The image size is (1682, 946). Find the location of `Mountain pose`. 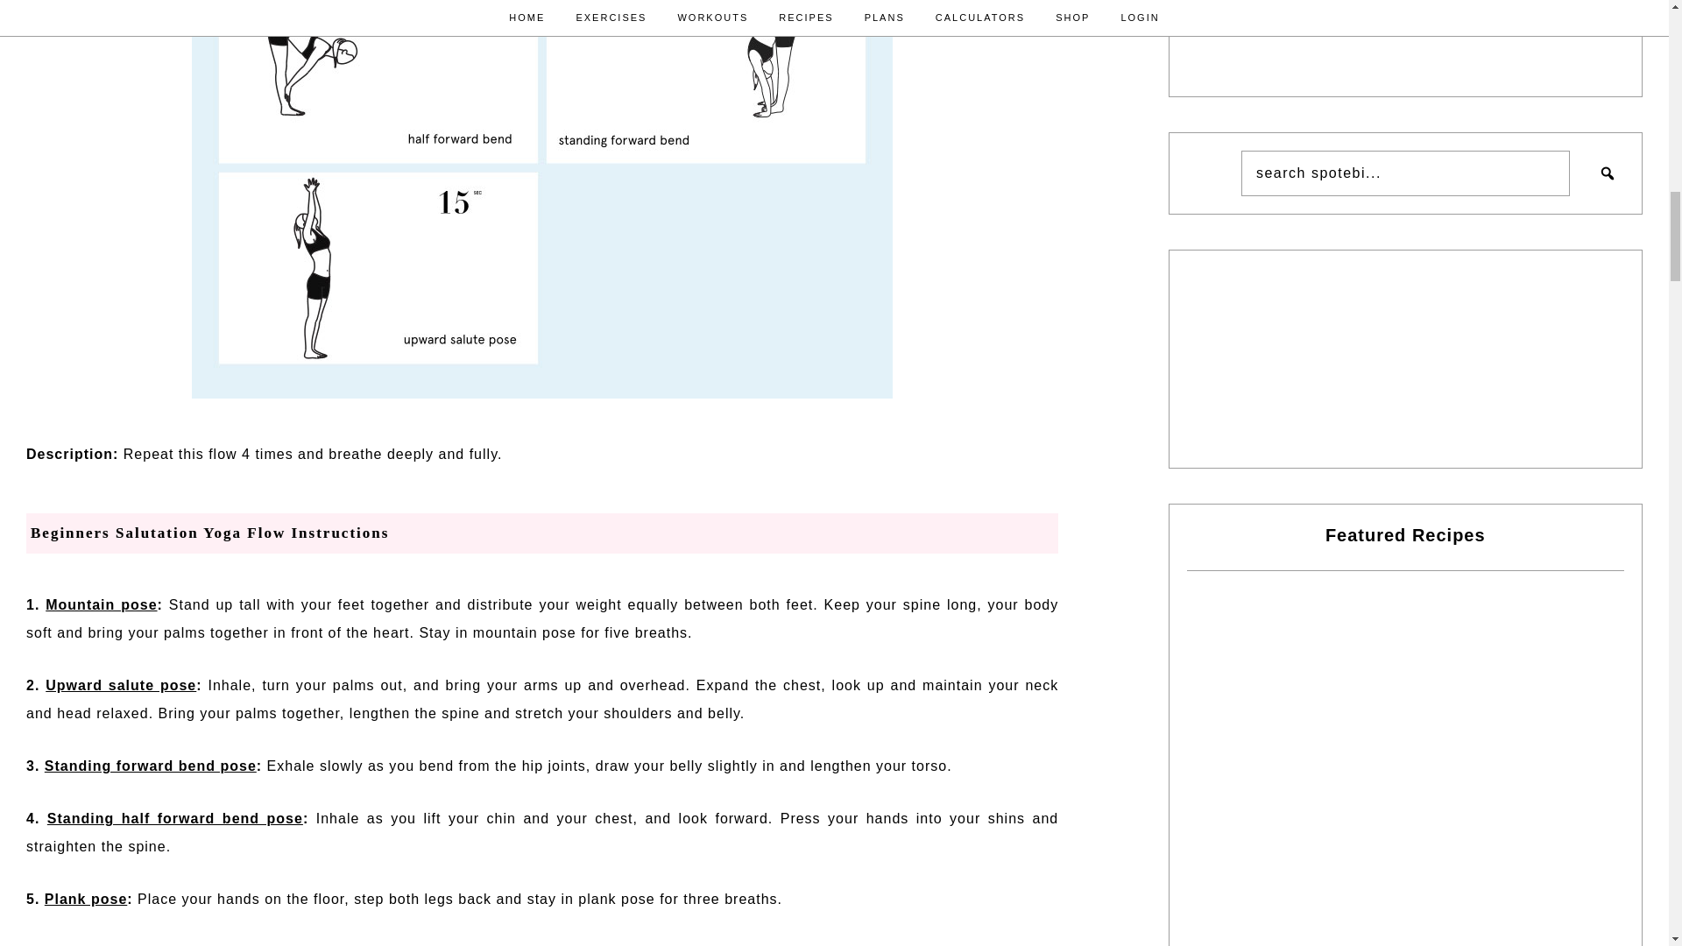

Mountain pose is located at coordinates (100, 604).